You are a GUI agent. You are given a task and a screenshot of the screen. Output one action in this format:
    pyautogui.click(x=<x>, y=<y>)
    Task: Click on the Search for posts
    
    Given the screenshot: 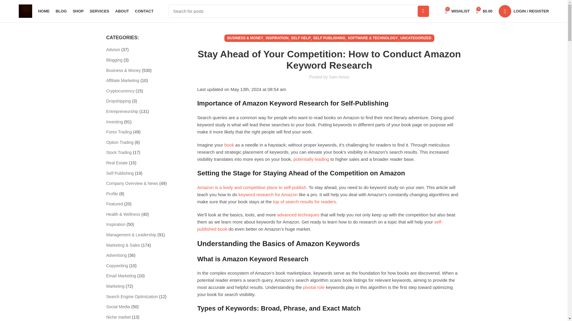 What is the action you would take?
    pyautogui.click(x=299, y=11)
    